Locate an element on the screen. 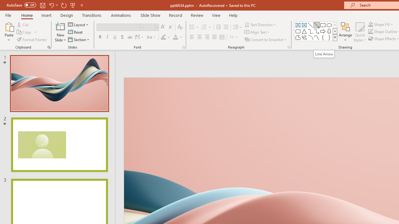 The height and width of the screenshot is (224, 399). Arrow: Down is located at coordinates (329, 31).